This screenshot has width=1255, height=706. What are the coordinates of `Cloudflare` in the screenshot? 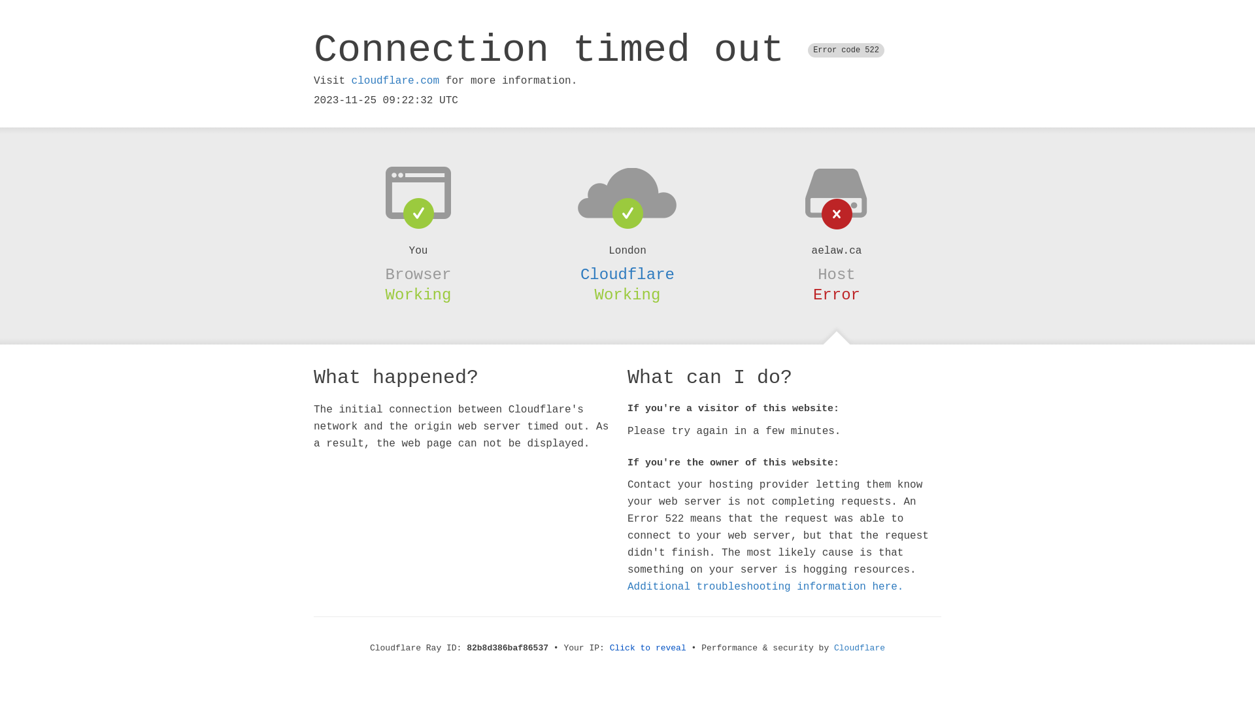 It's located at (860, 648).